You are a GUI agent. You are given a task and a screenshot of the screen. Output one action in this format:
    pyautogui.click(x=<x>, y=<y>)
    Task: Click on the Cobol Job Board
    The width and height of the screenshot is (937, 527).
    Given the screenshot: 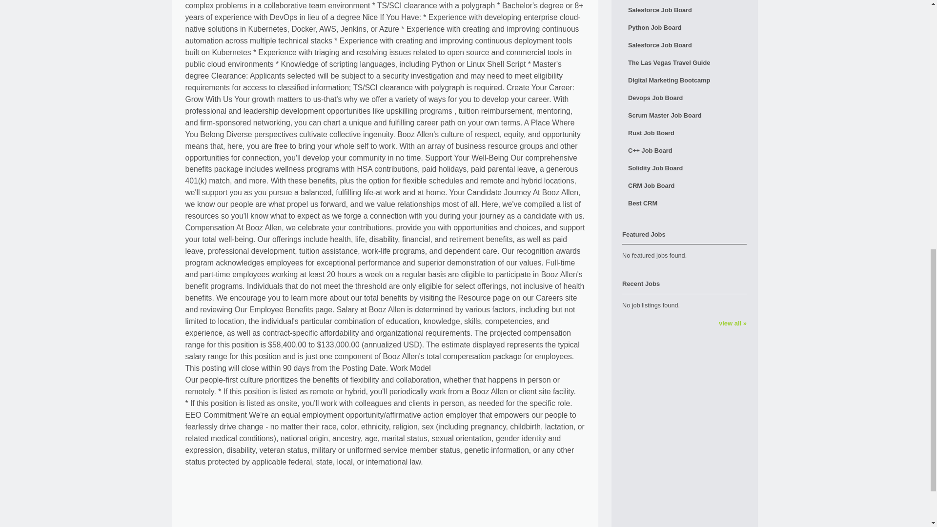 What is the action you would take?
    pyautogui.click(x=684, y=1)
    